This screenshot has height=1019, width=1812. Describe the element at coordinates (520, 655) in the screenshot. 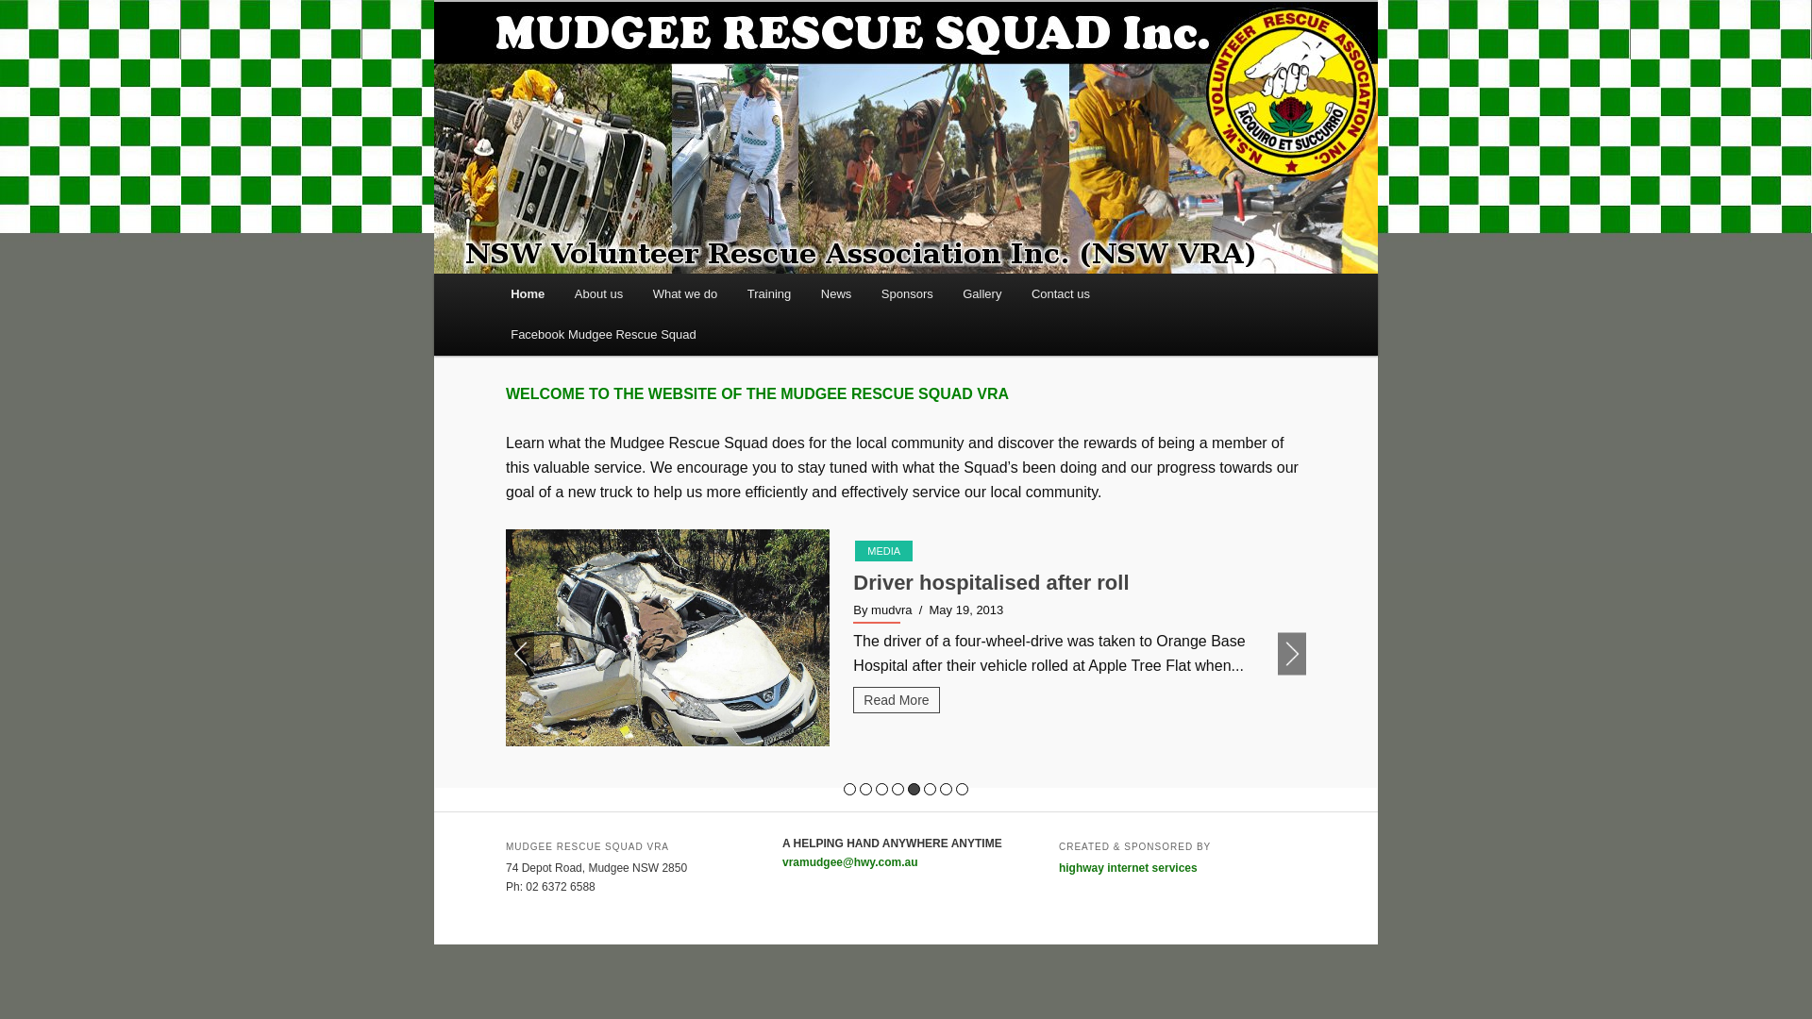

I see `Previous` at that location.